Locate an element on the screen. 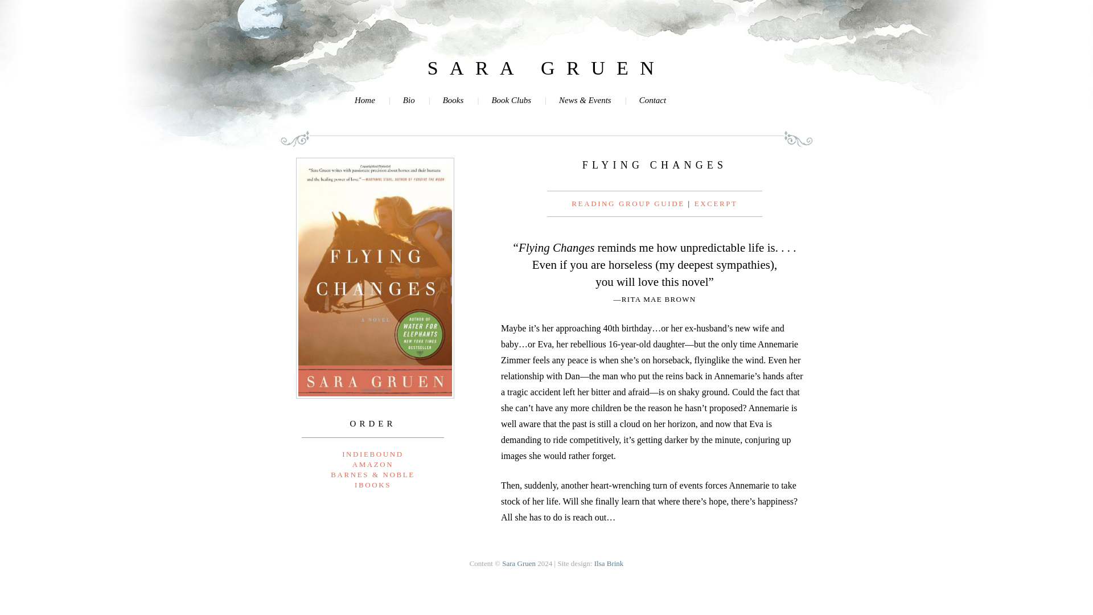 The image size is (1093, 615). Home is located at coordinates (365, 100).